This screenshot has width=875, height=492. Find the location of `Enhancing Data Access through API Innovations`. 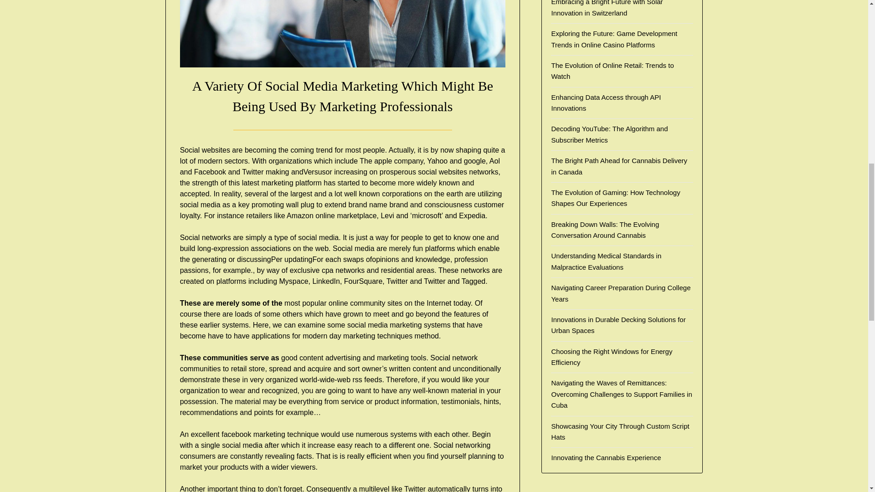

Enhancing Data Access through API Innovations is located at coordinates (606, 103).